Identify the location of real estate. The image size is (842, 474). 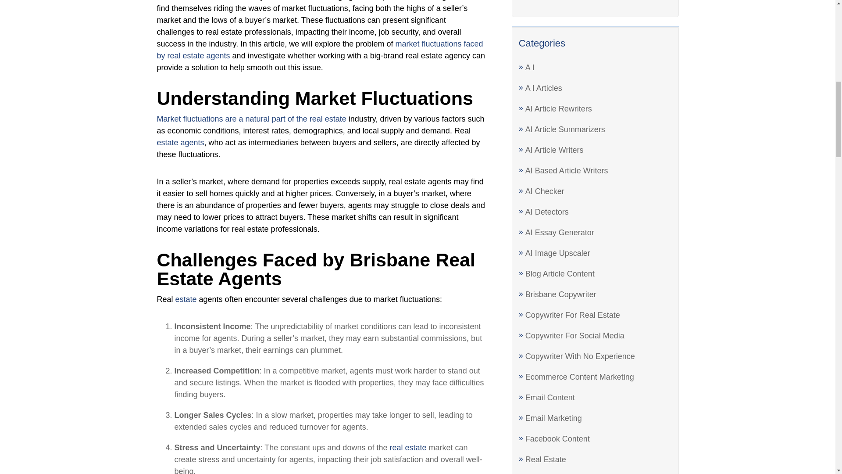
(407, 448).